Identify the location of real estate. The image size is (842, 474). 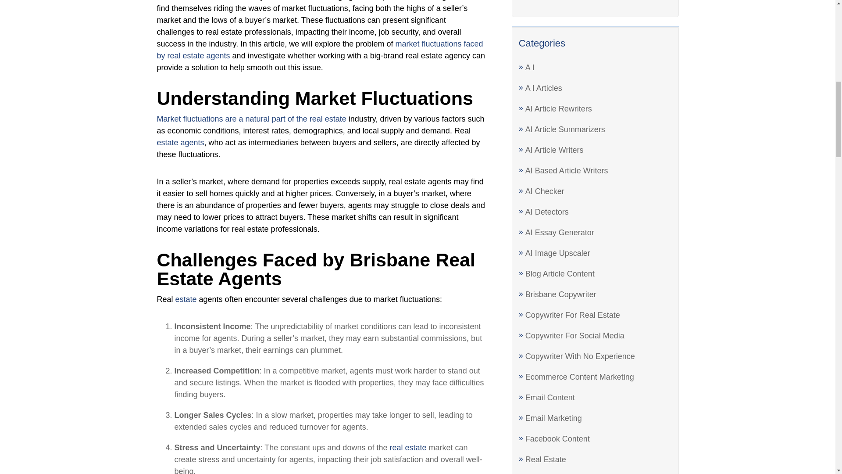
(407, 448).